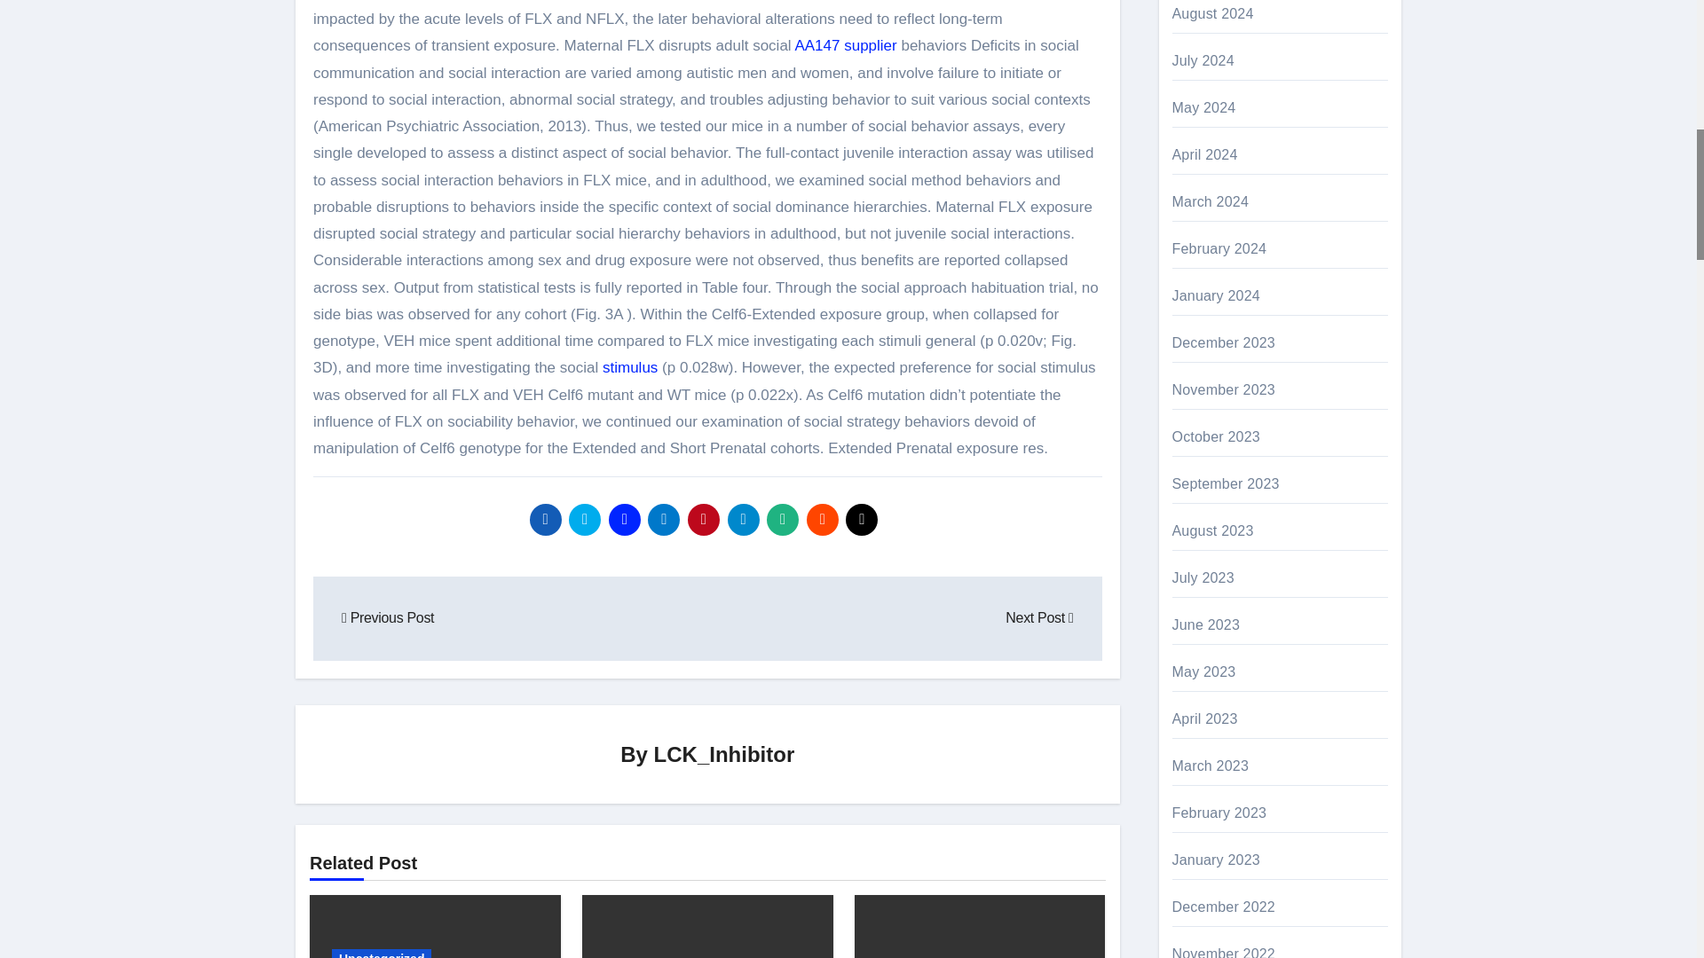 This screenshot has width=1704, height=958. What do you see at coordinates (1038, 617) in the screenshot?
I see `Next Post` at bounding box center [1038, 617].